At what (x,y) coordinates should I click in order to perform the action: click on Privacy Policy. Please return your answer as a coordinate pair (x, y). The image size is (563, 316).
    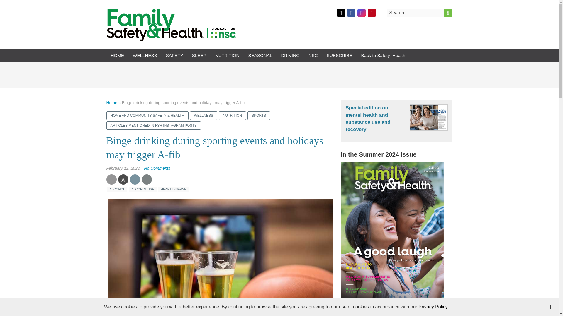
    Looking at the image, I should click on (433, 307).